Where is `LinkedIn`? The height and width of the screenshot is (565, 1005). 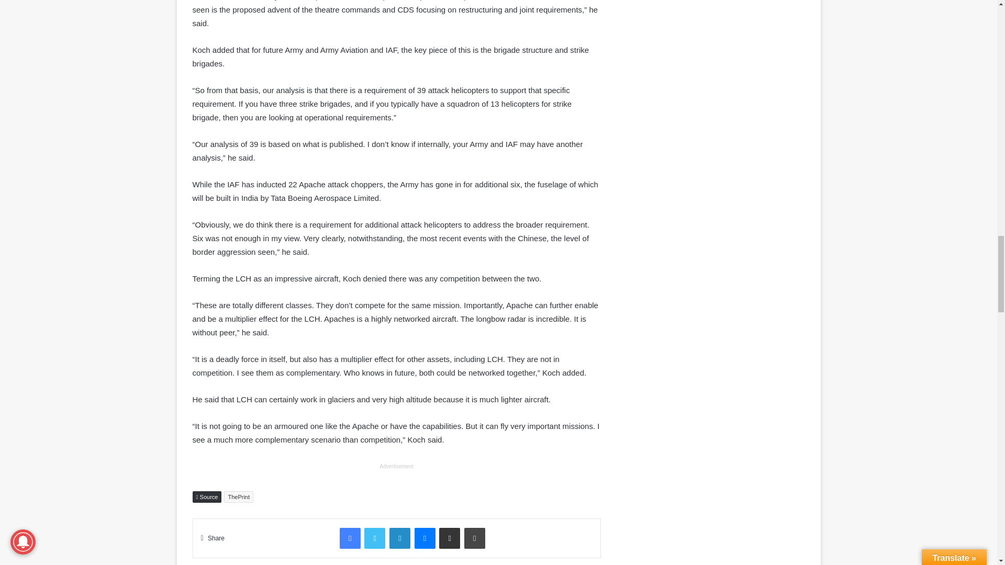
LinkedIn is located at coordinates (400, 538).